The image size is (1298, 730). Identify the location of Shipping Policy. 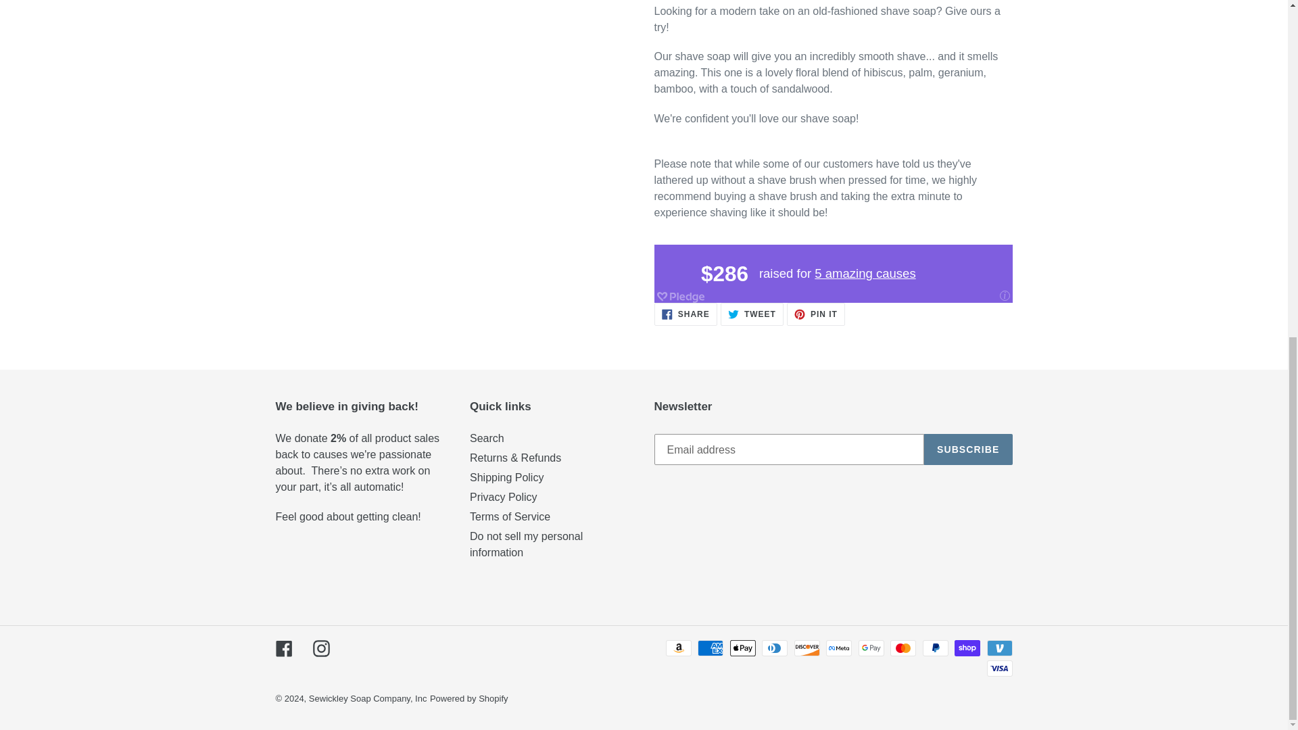
(487, 438).